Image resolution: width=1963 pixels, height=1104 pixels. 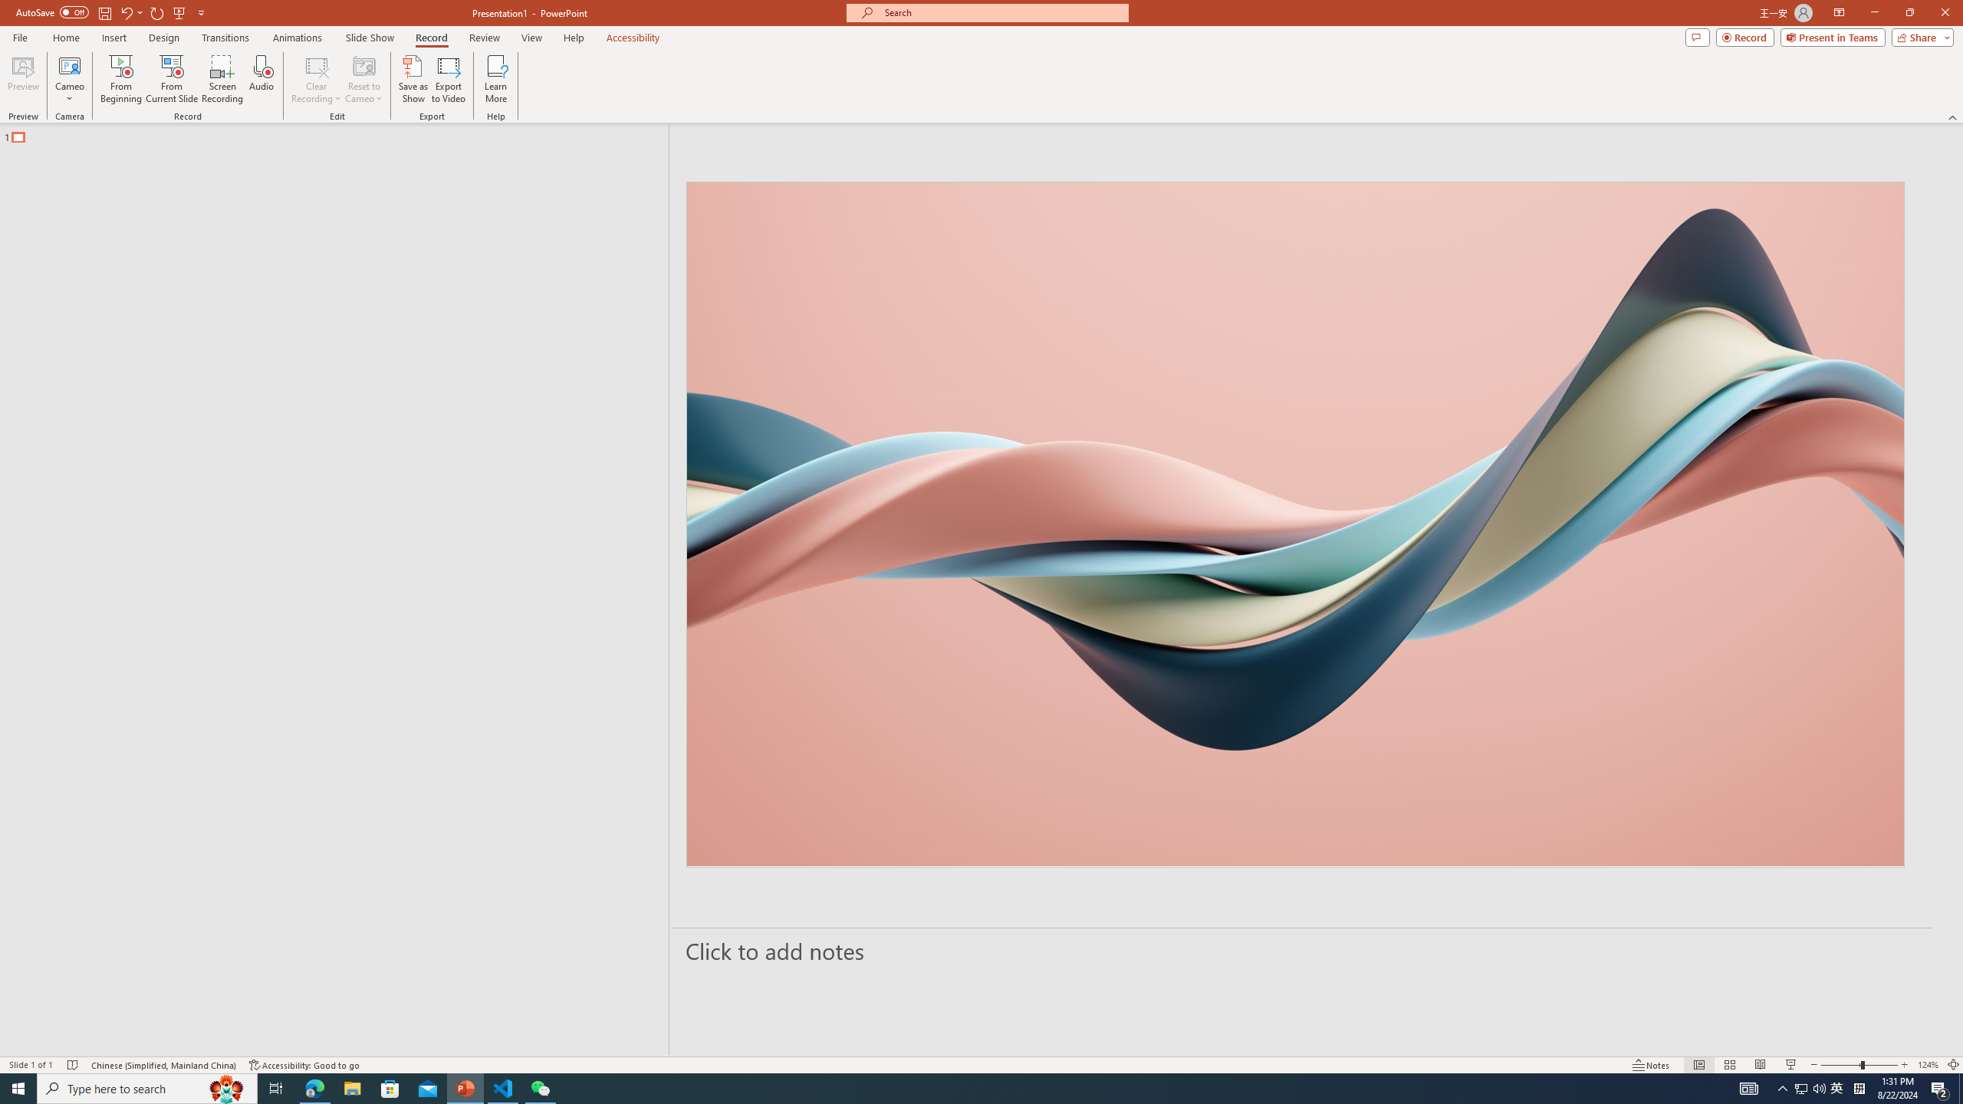 What do you see at coordinates (1296, 524) in the screenshot?
I see `Wavy 3D art` at bounding box center [1296, 524].